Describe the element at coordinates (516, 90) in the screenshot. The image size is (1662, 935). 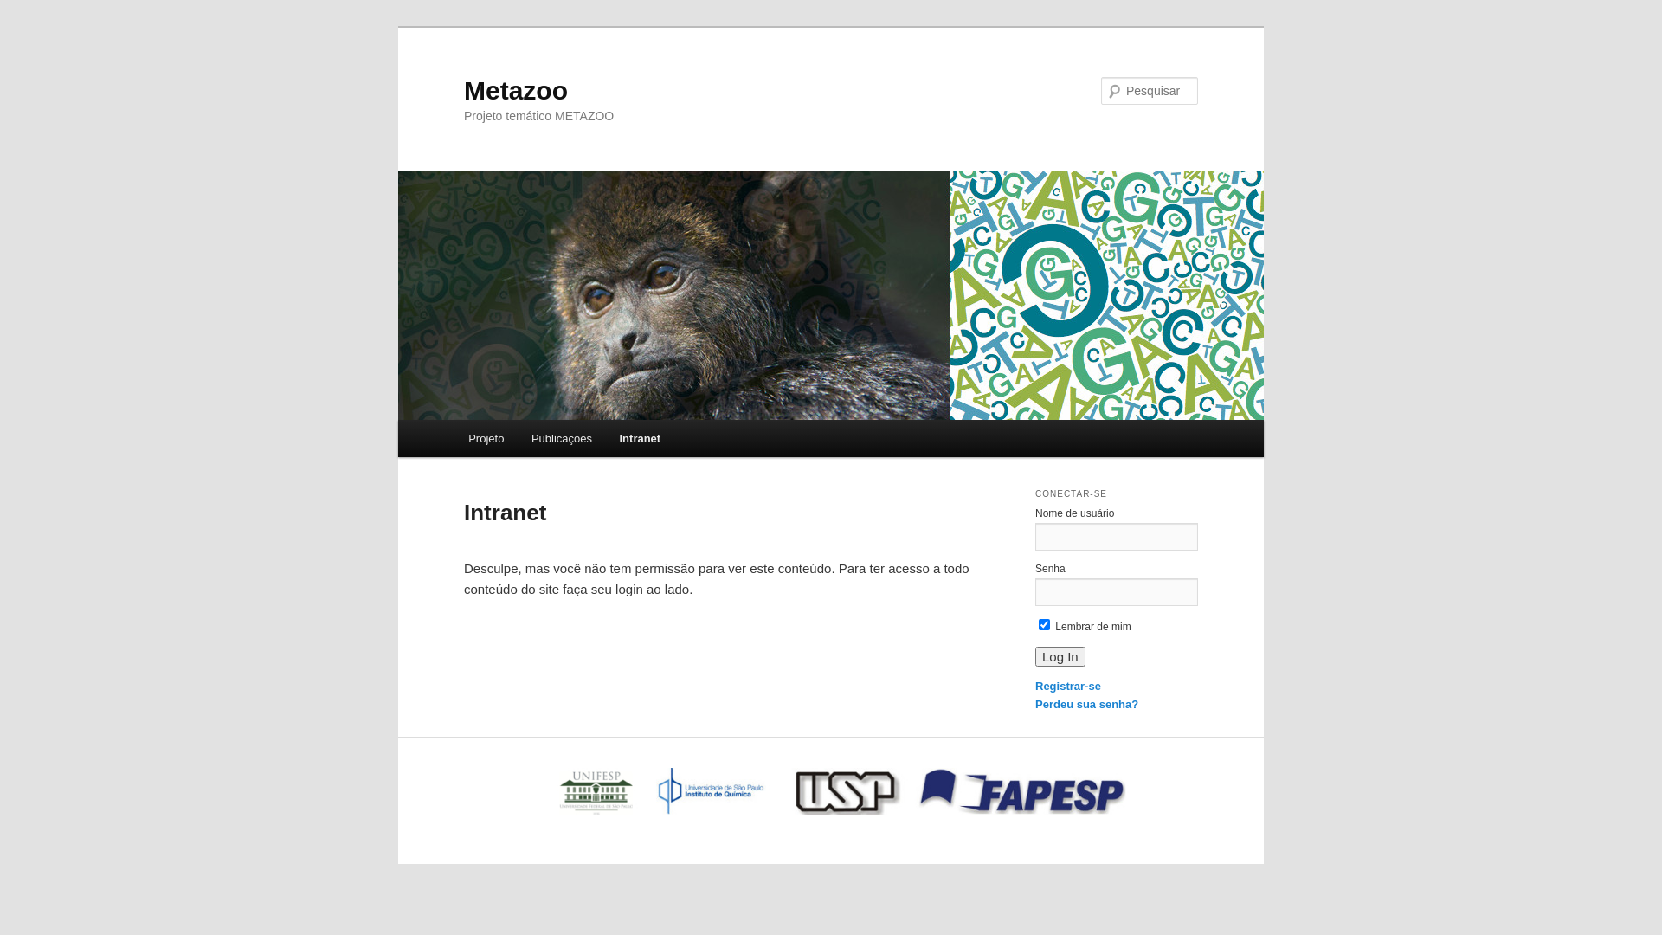
I see `Metazoo` at that location.